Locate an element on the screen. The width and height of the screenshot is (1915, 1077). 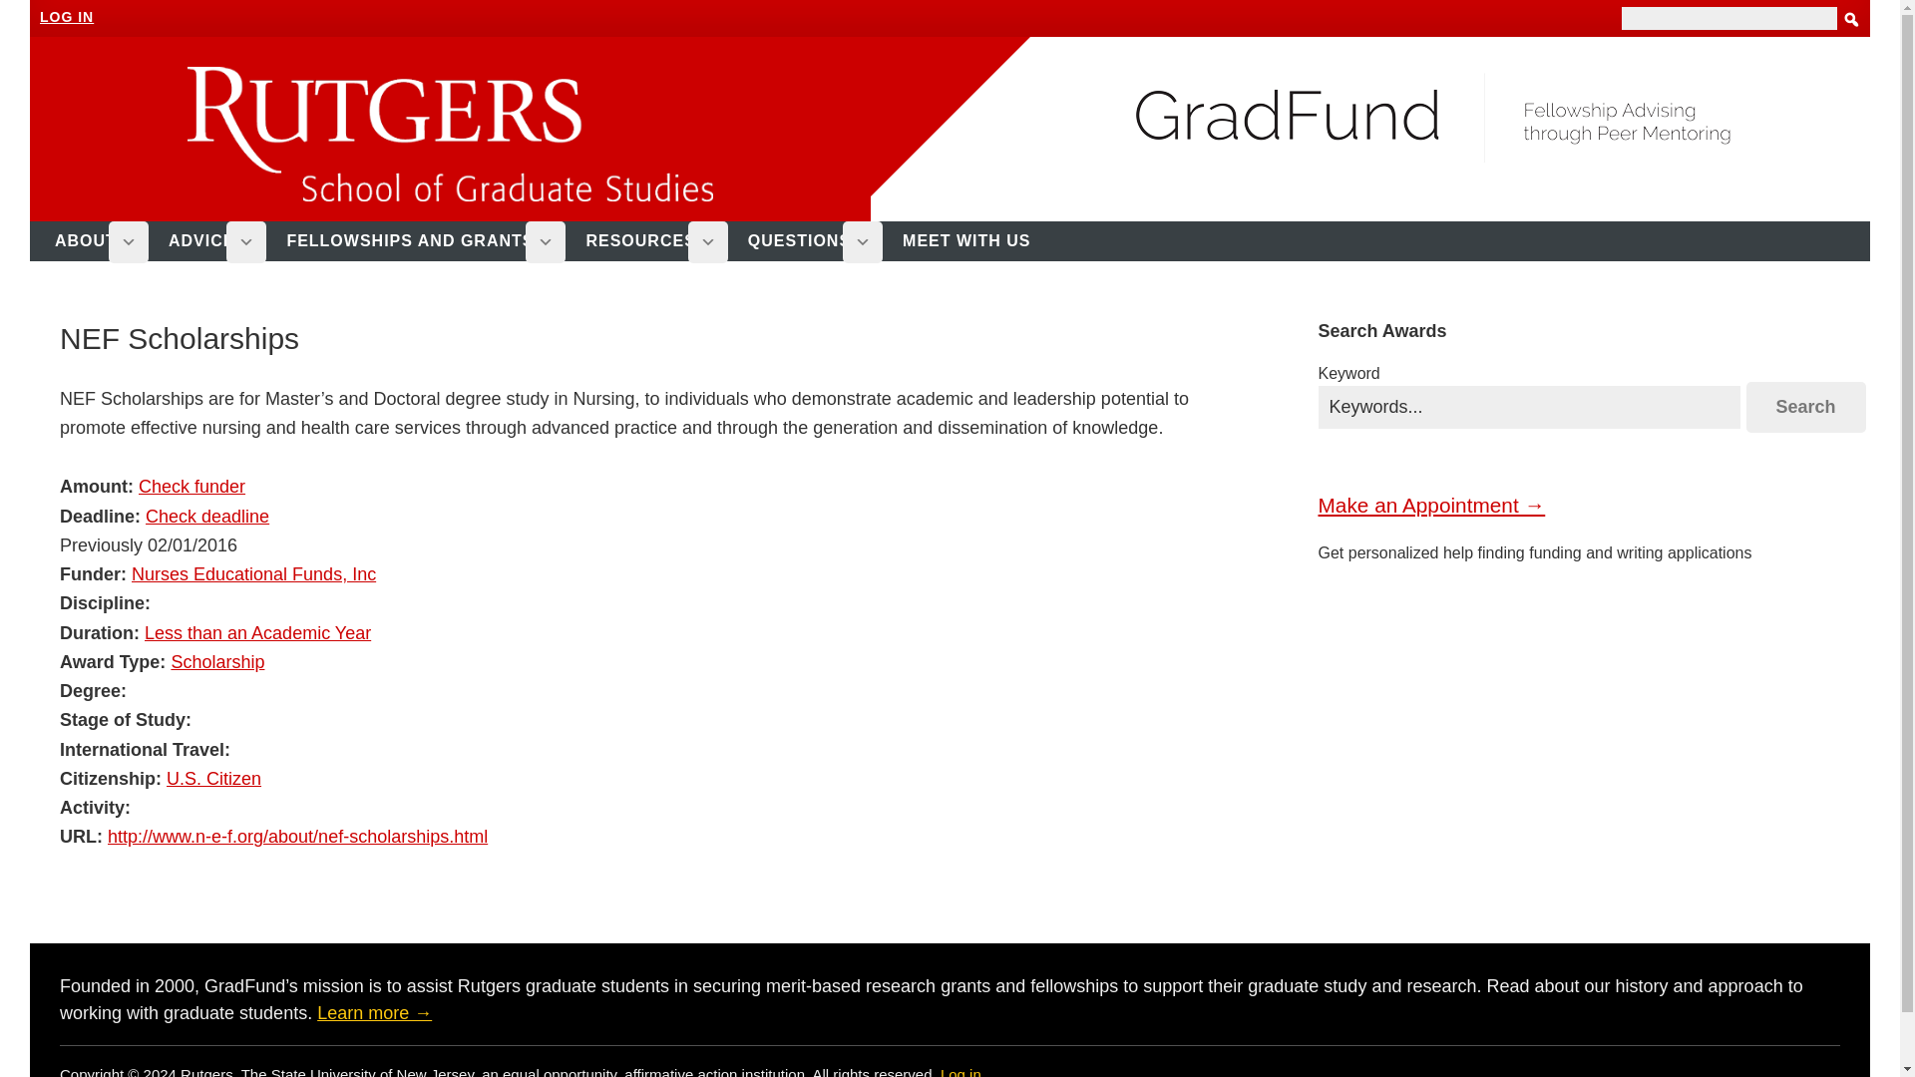
Submenu is located at coordinates (245, 241).